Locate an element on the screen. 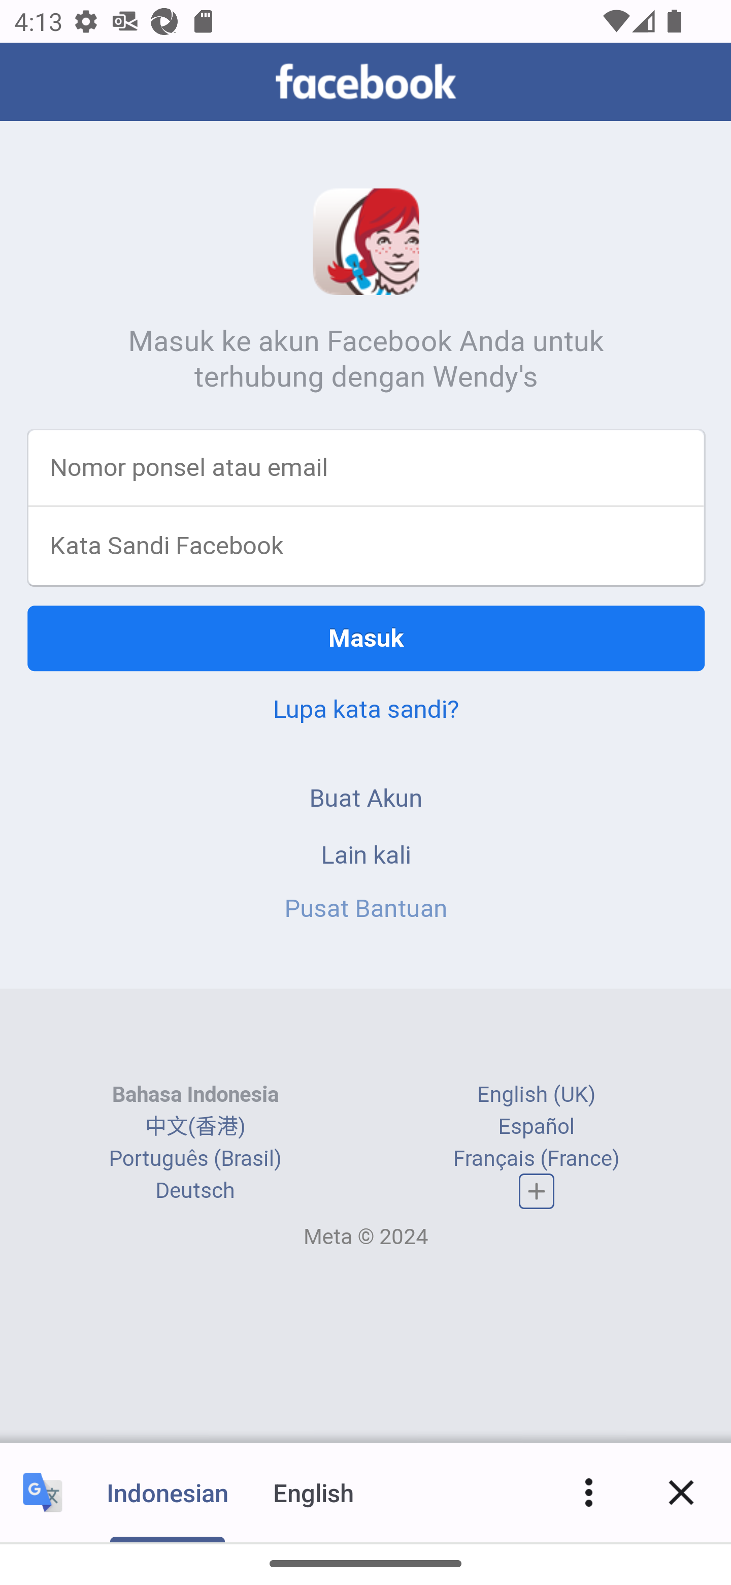 This screenshot has height=1585, width=731. Deutsch is located at coordinates (195, 1190).